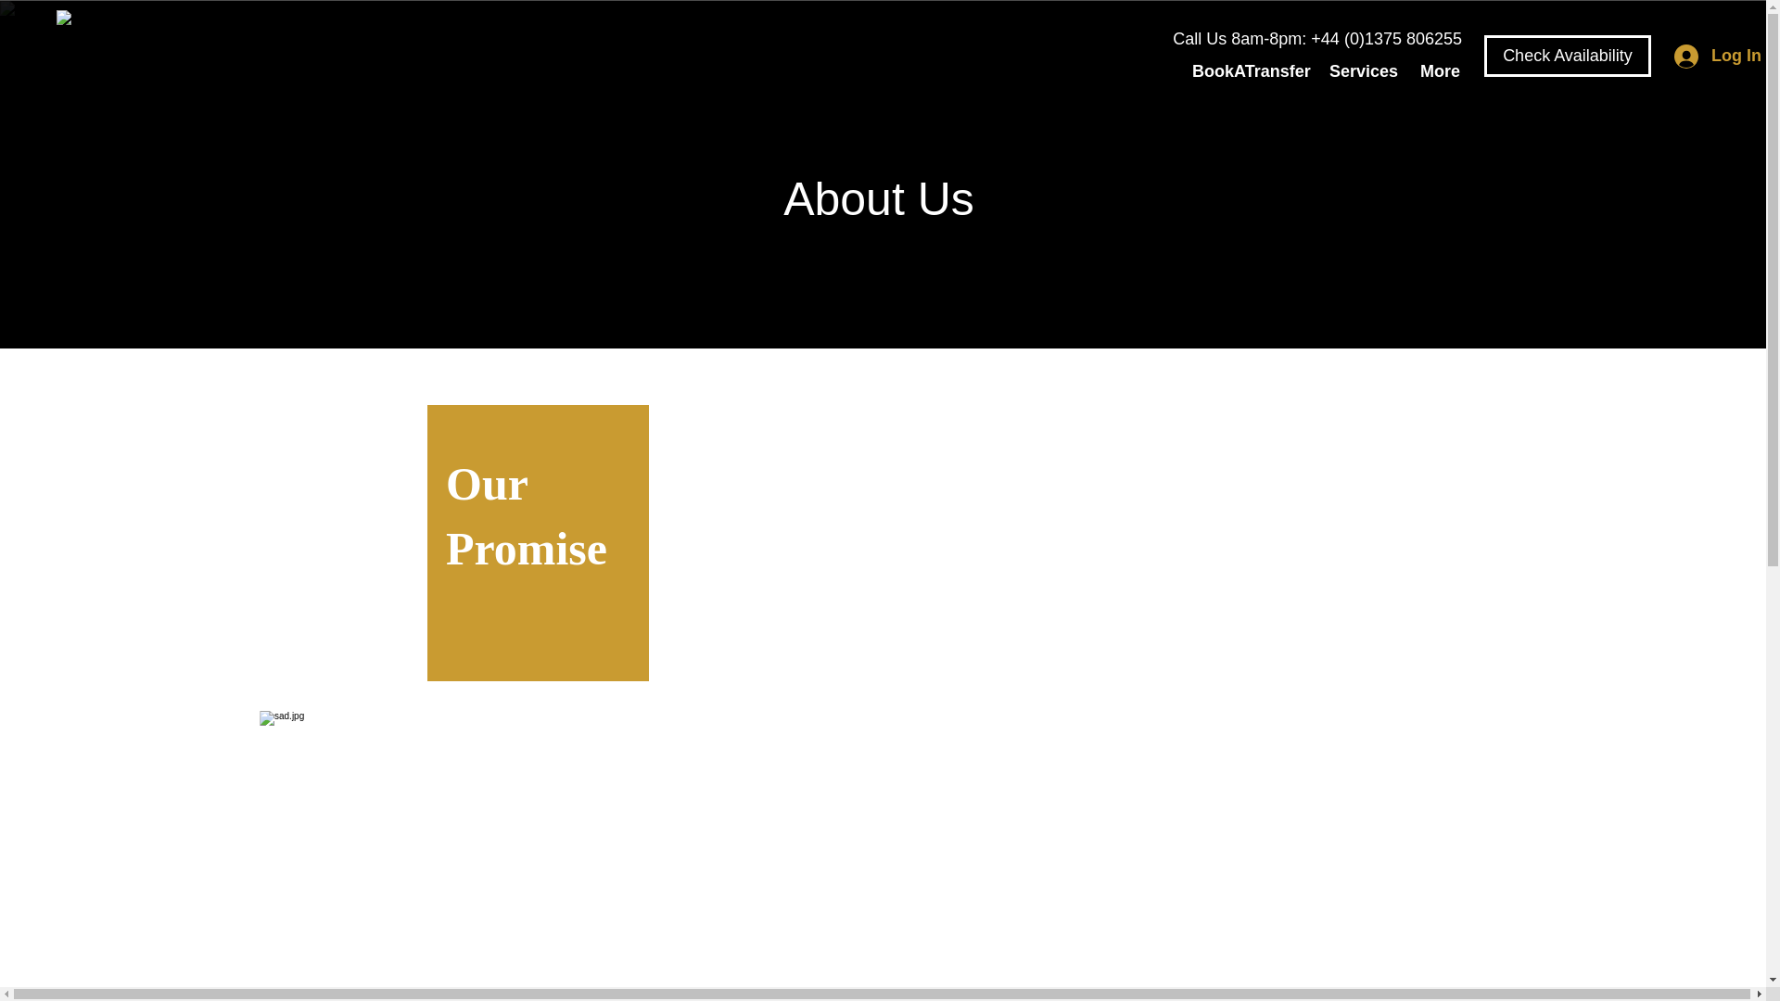 This screenshot has height=1001, width=1780. Describe the element at coordinates (1695, 56) in the screenshot. I see `Log In` at that location.